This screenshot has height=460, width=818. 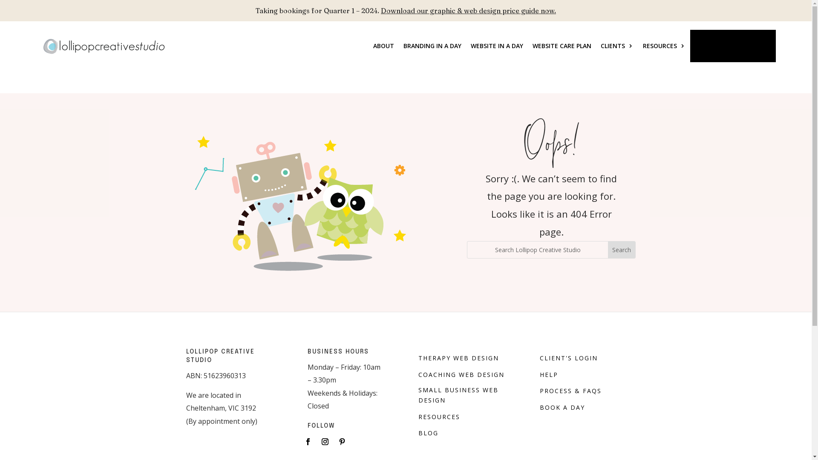 What do you see at coordinates (549, 375) in the screenshot?
I see `HELP` at bounding box center [549, 375].